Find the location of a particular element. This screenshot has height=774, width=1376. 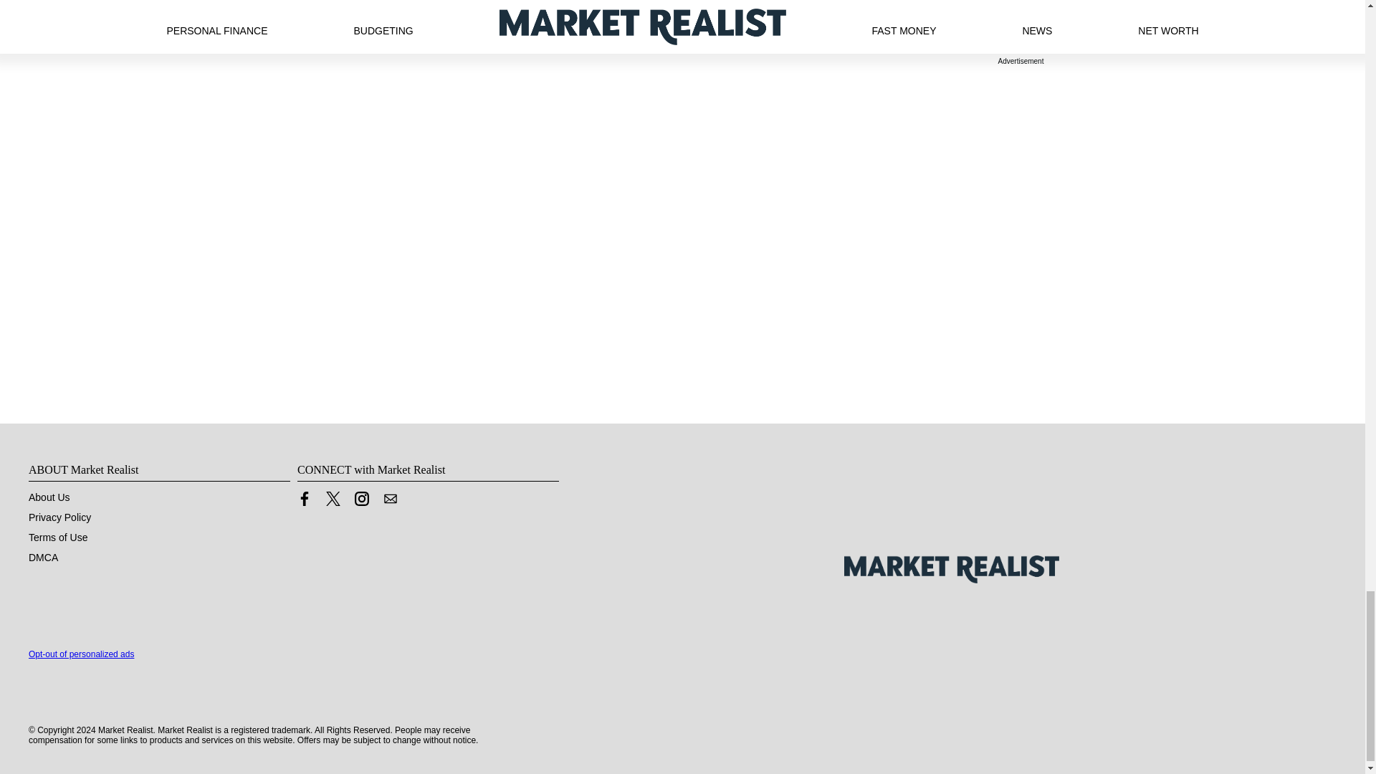

Link to Instagram is located at coordinates (361, 499).